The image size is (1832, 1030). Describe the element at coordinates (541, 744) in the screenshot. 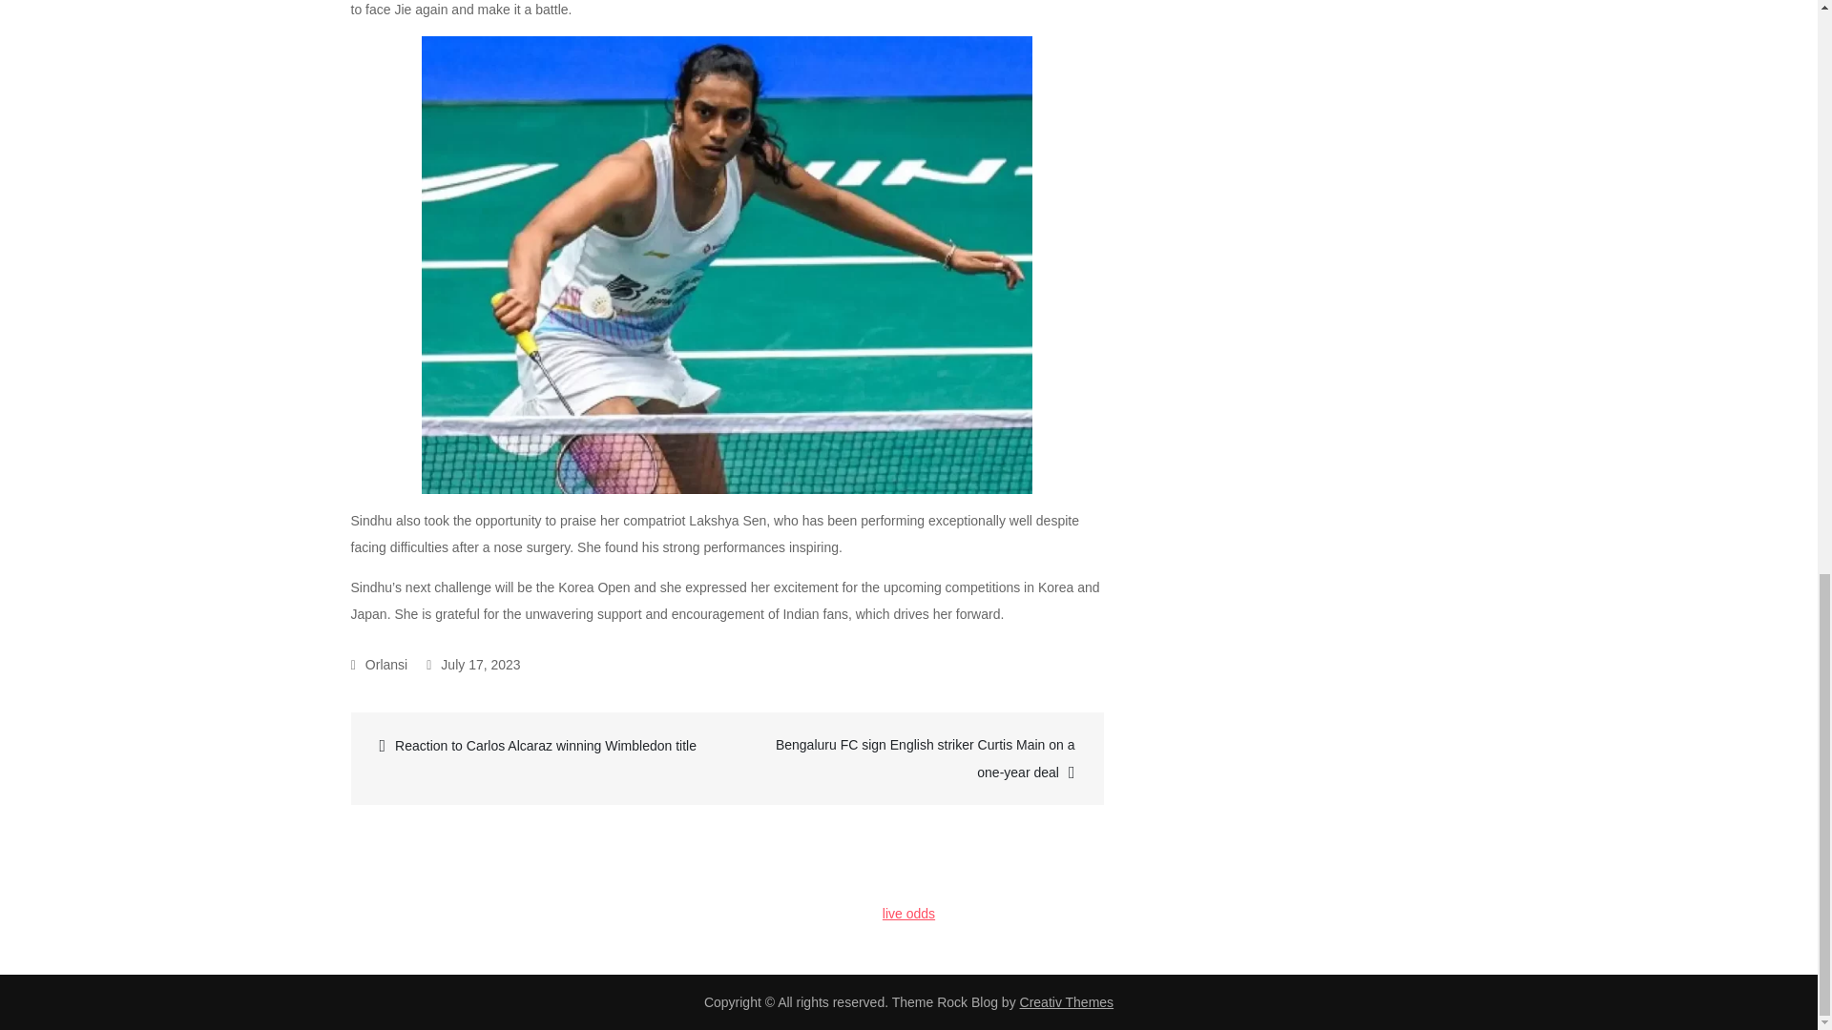

I see `Reaction to Carlos Alcaraz winning Wimbledon title` at that location.